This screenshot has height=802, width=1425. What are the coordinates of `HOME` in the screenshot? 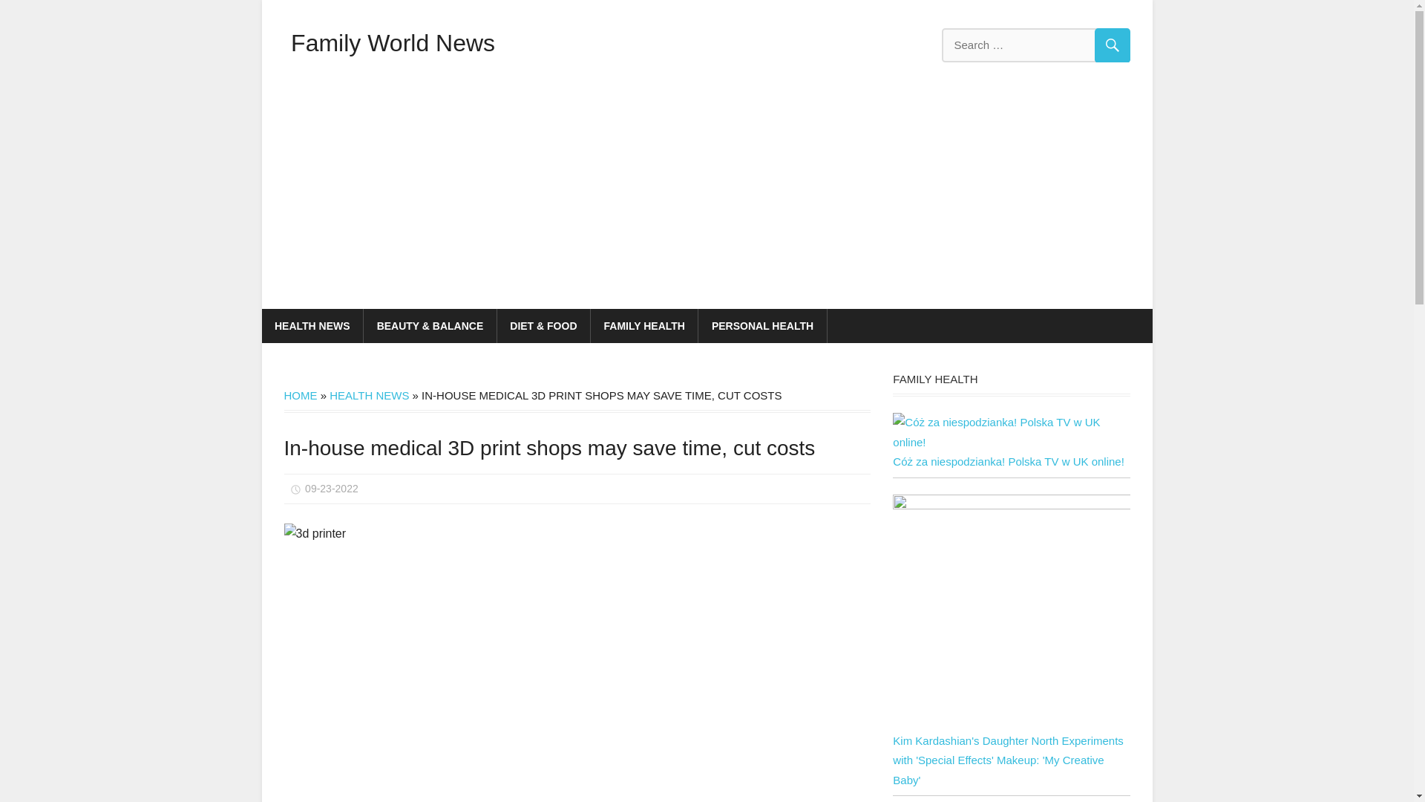 It's located at (300, 395).